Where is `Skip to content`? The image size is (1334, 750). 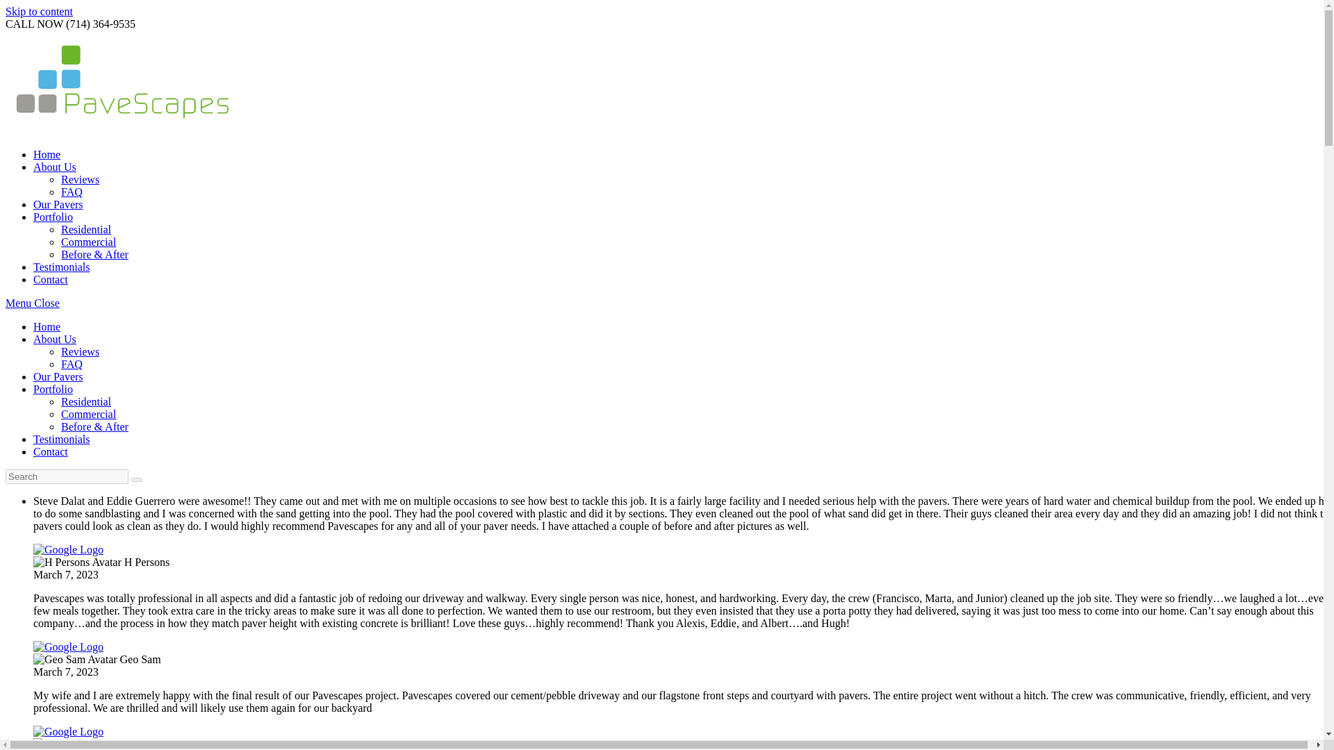
Skip to content is located at coordinates (39, 11).